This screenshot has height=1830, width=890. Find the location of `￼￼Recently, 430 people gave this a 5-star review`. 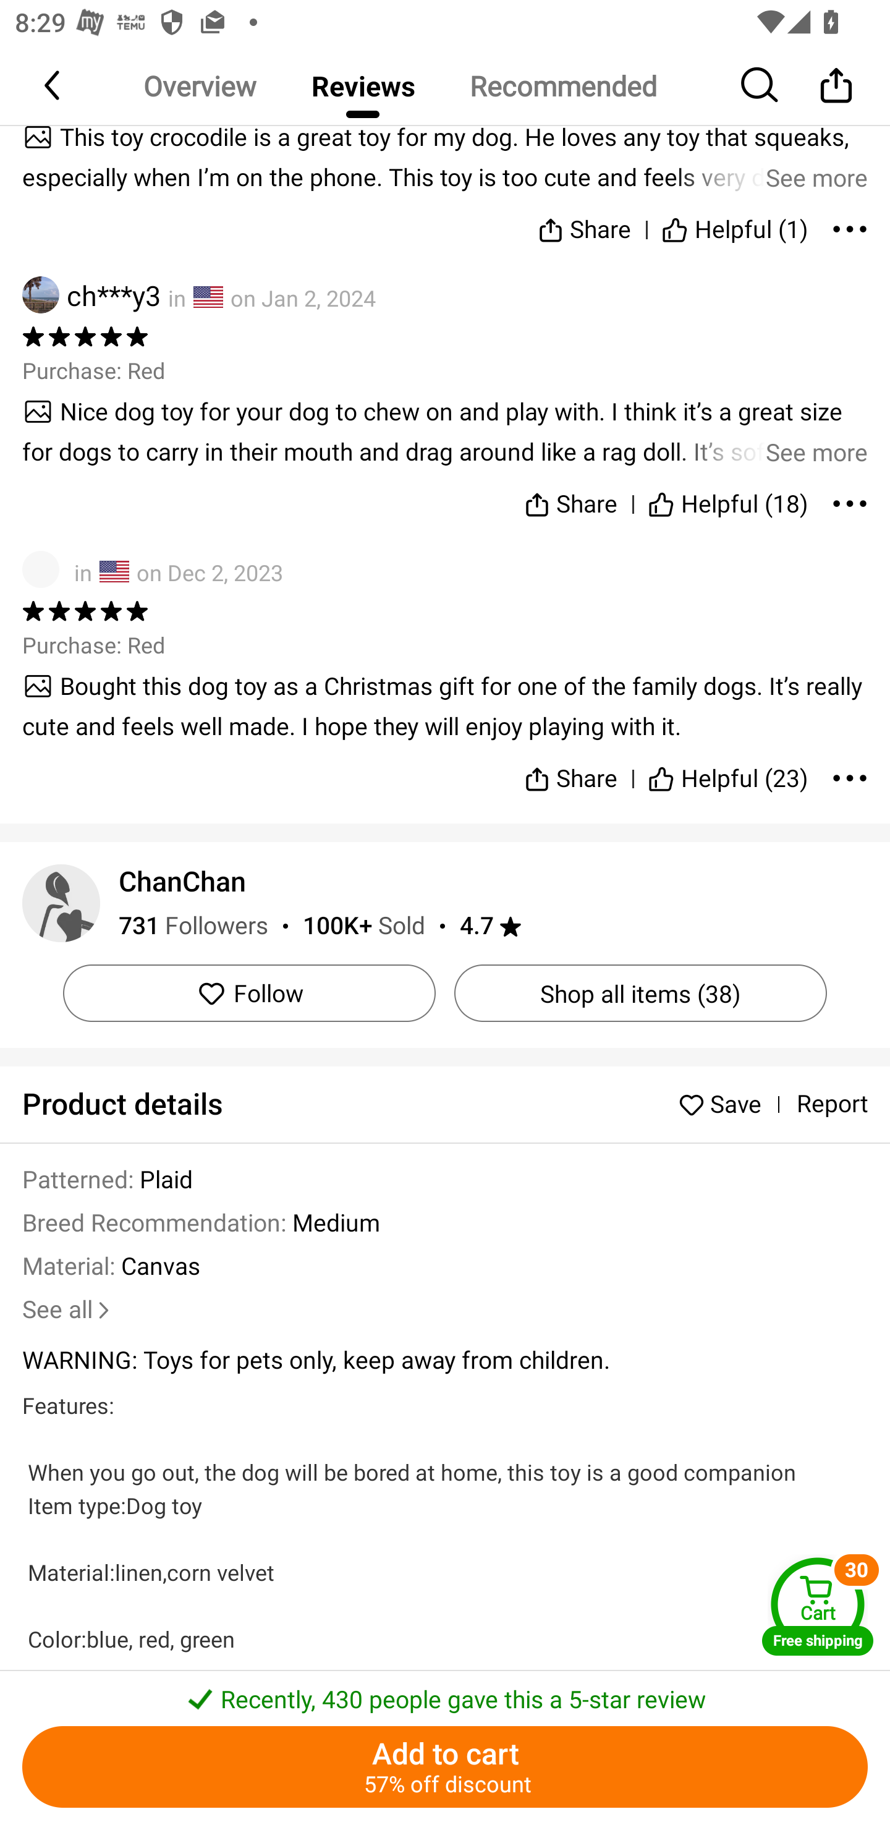

￼￼Recently, 430 people gave this a 5-star review is located at coordinates (445, 1693).